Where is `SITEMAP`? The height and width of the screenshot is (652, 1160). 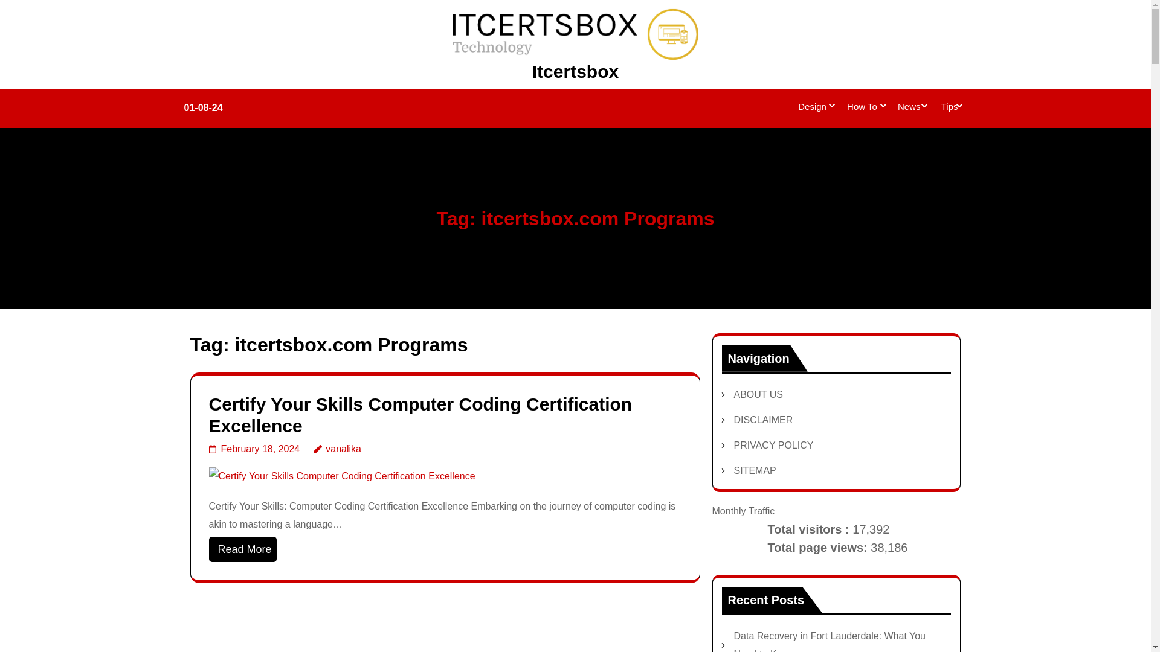 SITEMAP is located at coordinates (754, 471).